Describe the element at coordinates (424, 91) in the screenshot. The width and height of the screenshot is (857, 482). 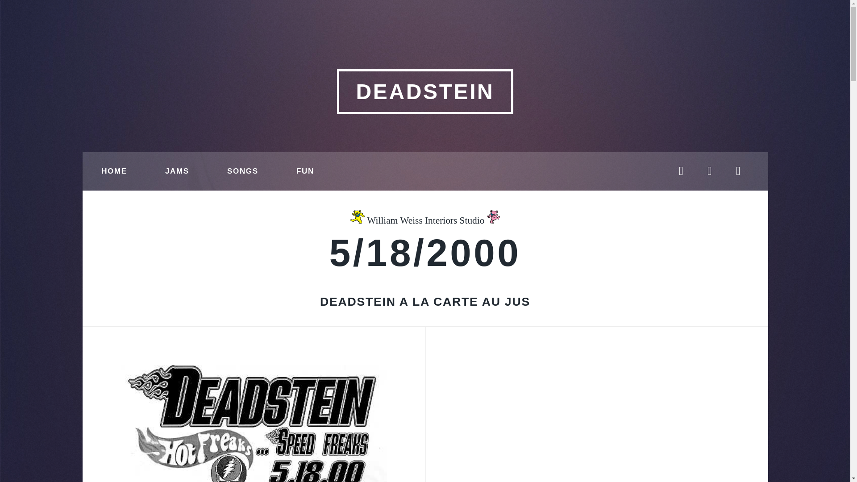
I see `DEADSTEIN` at that location.